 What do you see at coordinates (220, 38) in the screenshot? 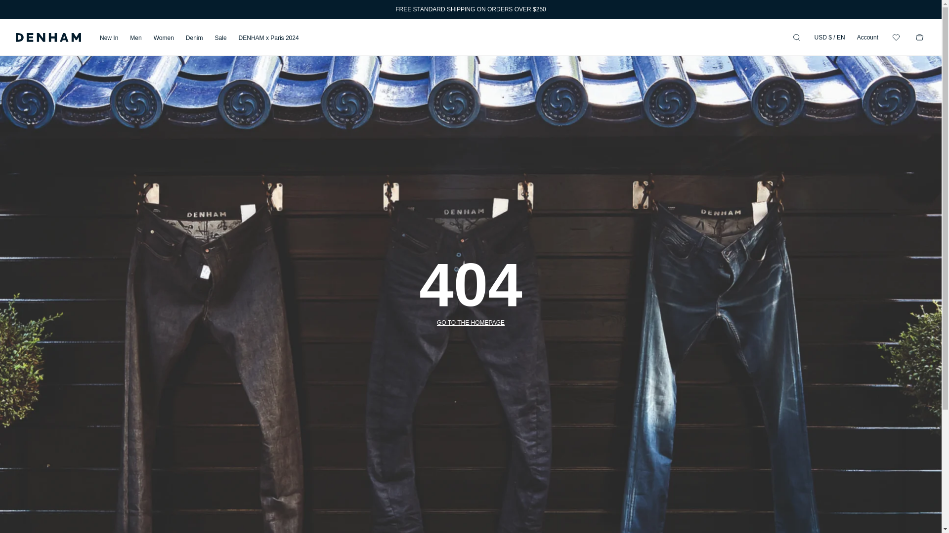
I see `Sale` at bounding box center [220, 38].